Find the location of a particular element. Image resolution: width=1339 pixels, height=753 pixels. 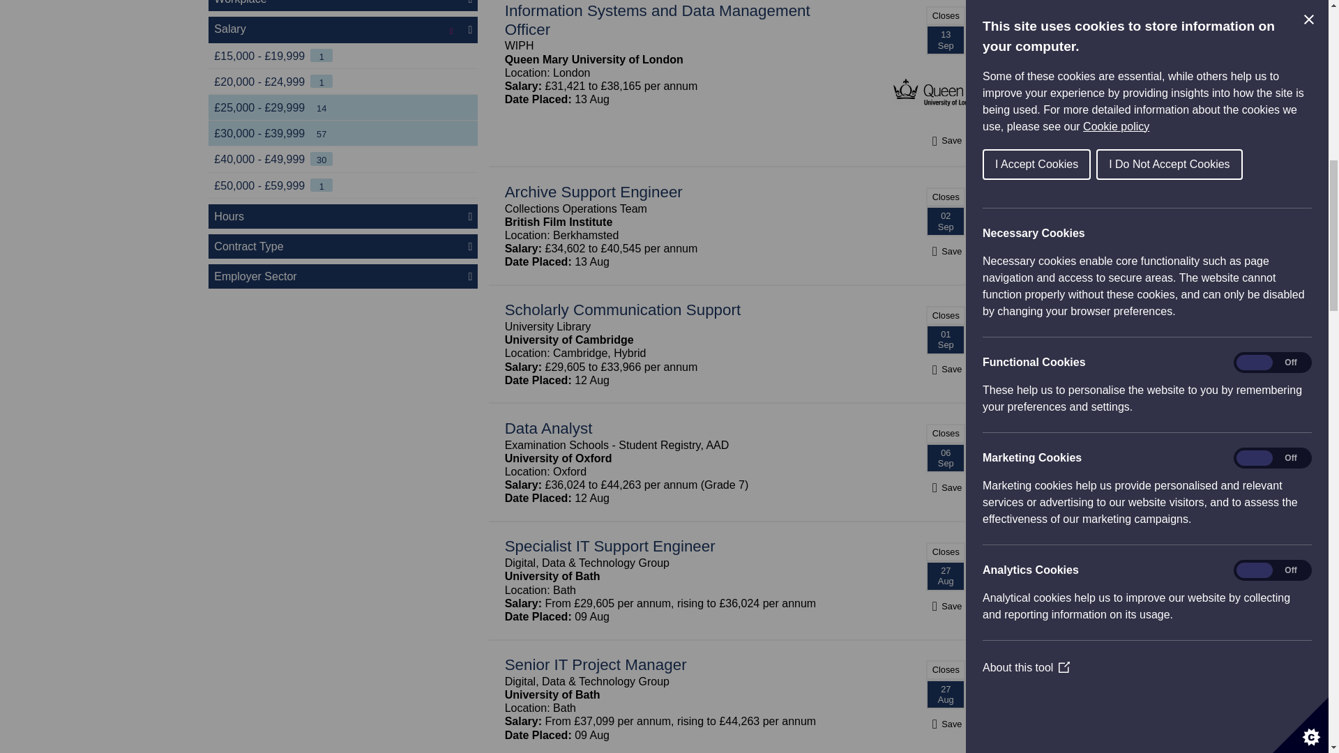

Save job is located at coordinates (945, 488).